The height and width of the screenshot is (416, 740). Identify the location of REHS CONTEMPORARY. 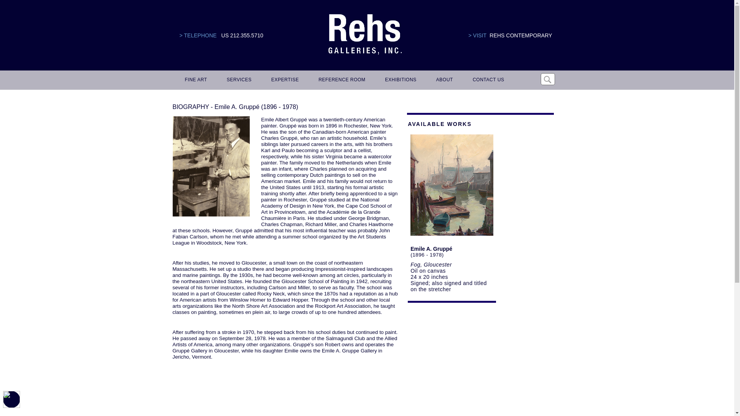
(520, 35).